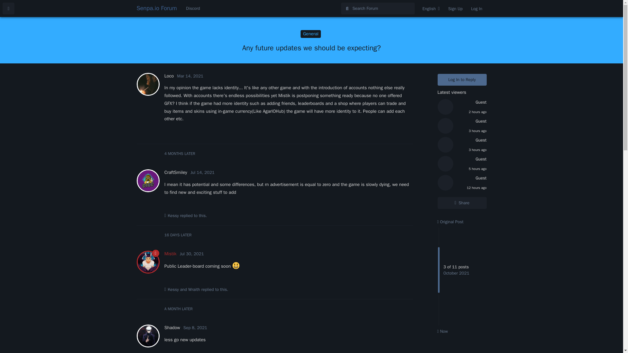 The height and width of the screenshot is (353, 628). Describe the element at coordinates (455, 8) in the screenshot. I see `Sign Up` at that location.